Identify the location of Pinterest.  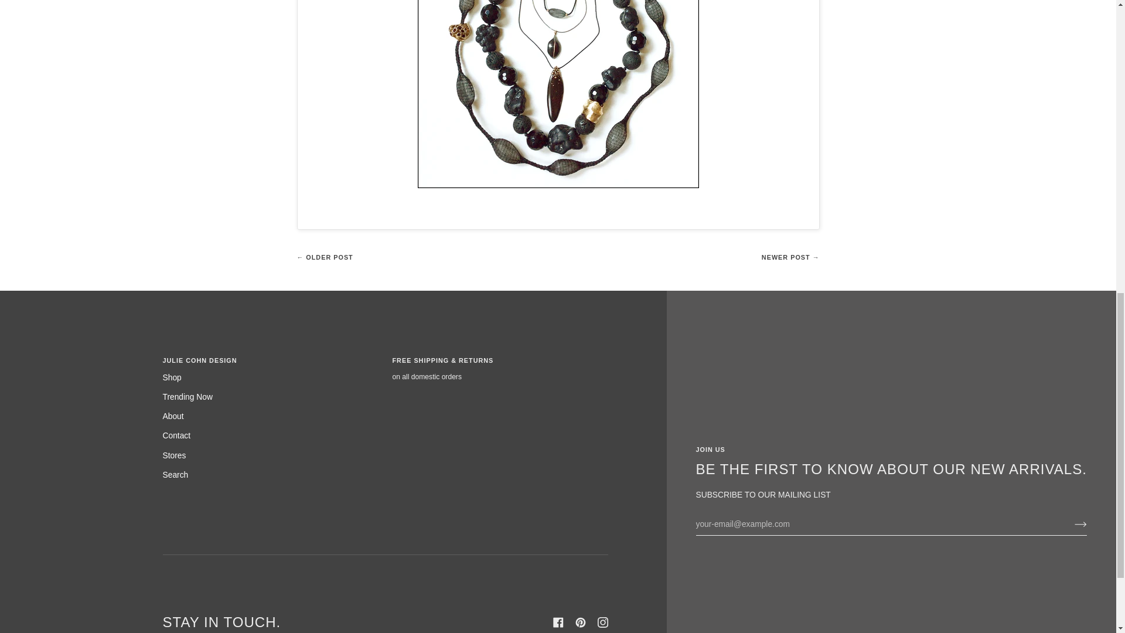
(580, 622).